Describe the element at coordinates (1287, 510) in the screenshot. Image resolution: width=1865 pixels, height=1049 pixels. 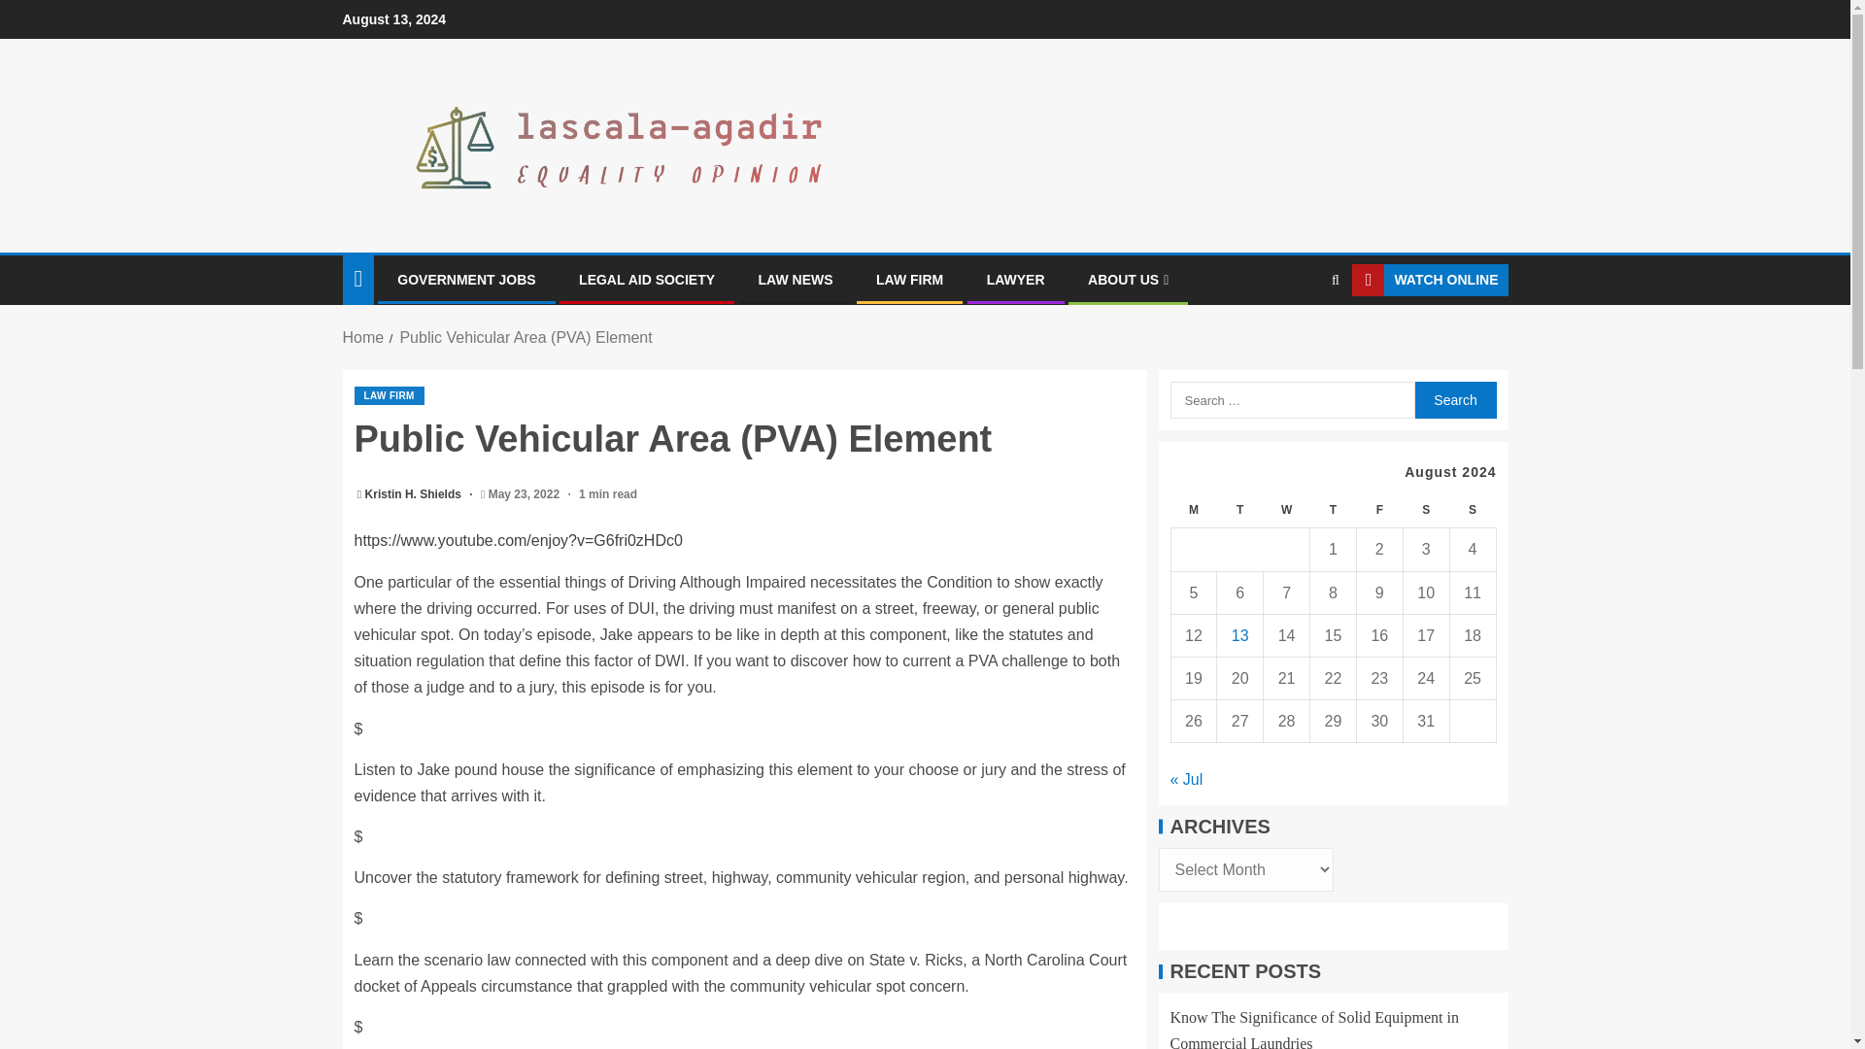
I see `Wednesday` at that location.